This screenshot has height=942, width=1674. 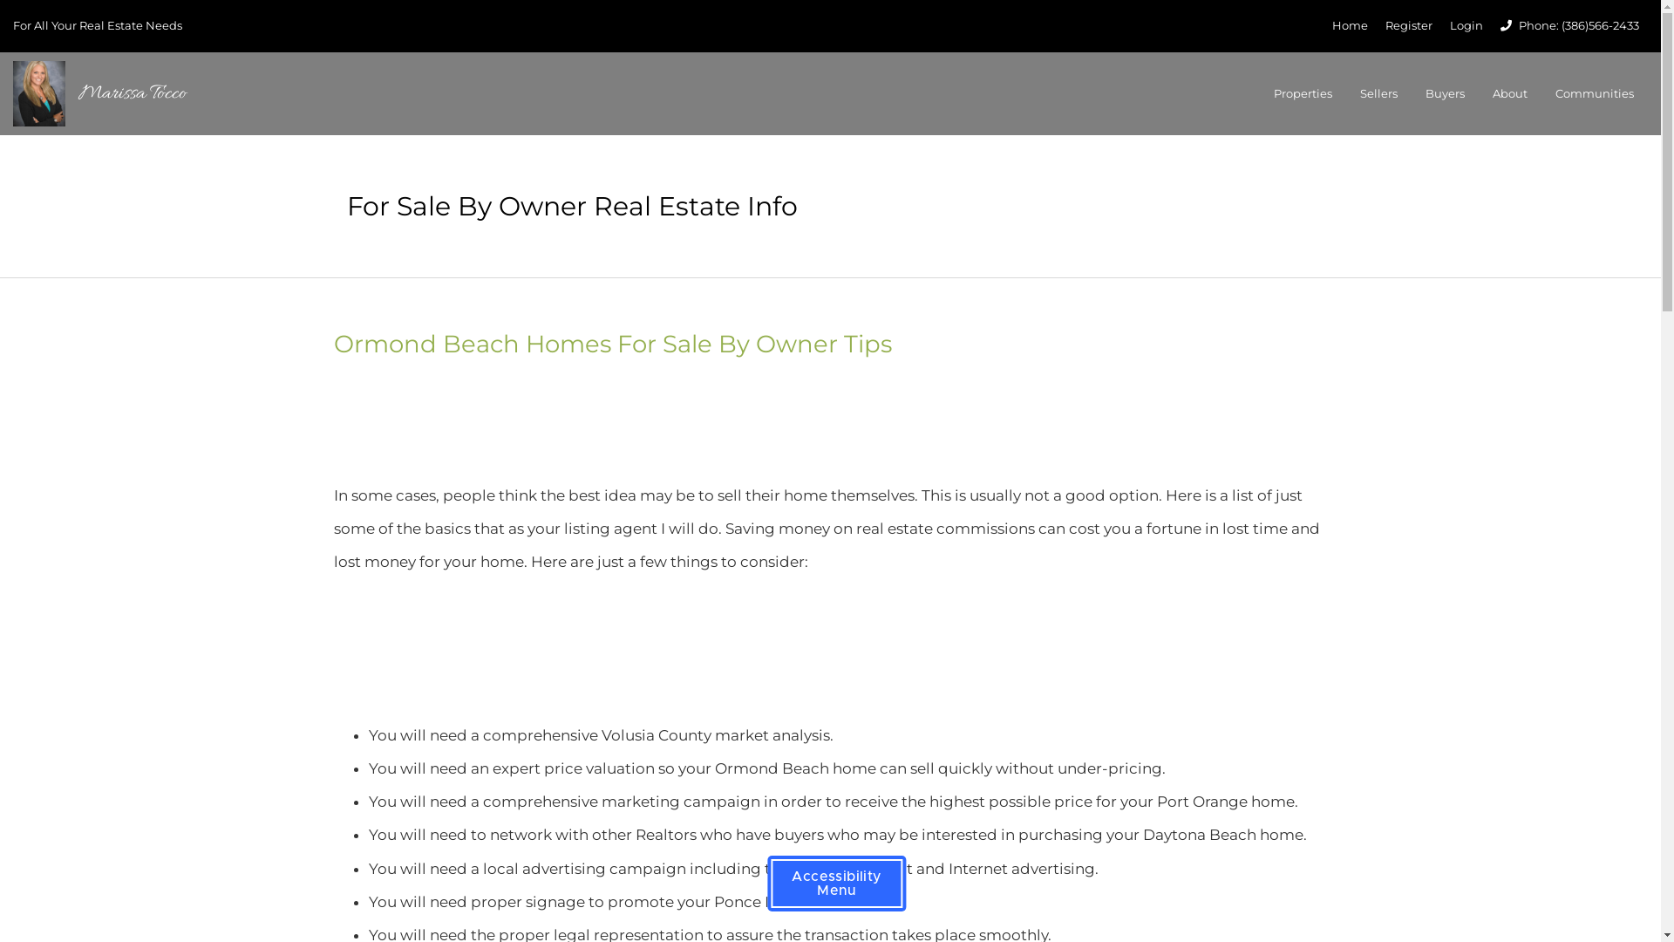 I want to click on Sellers, so click(x=1379, y=93).